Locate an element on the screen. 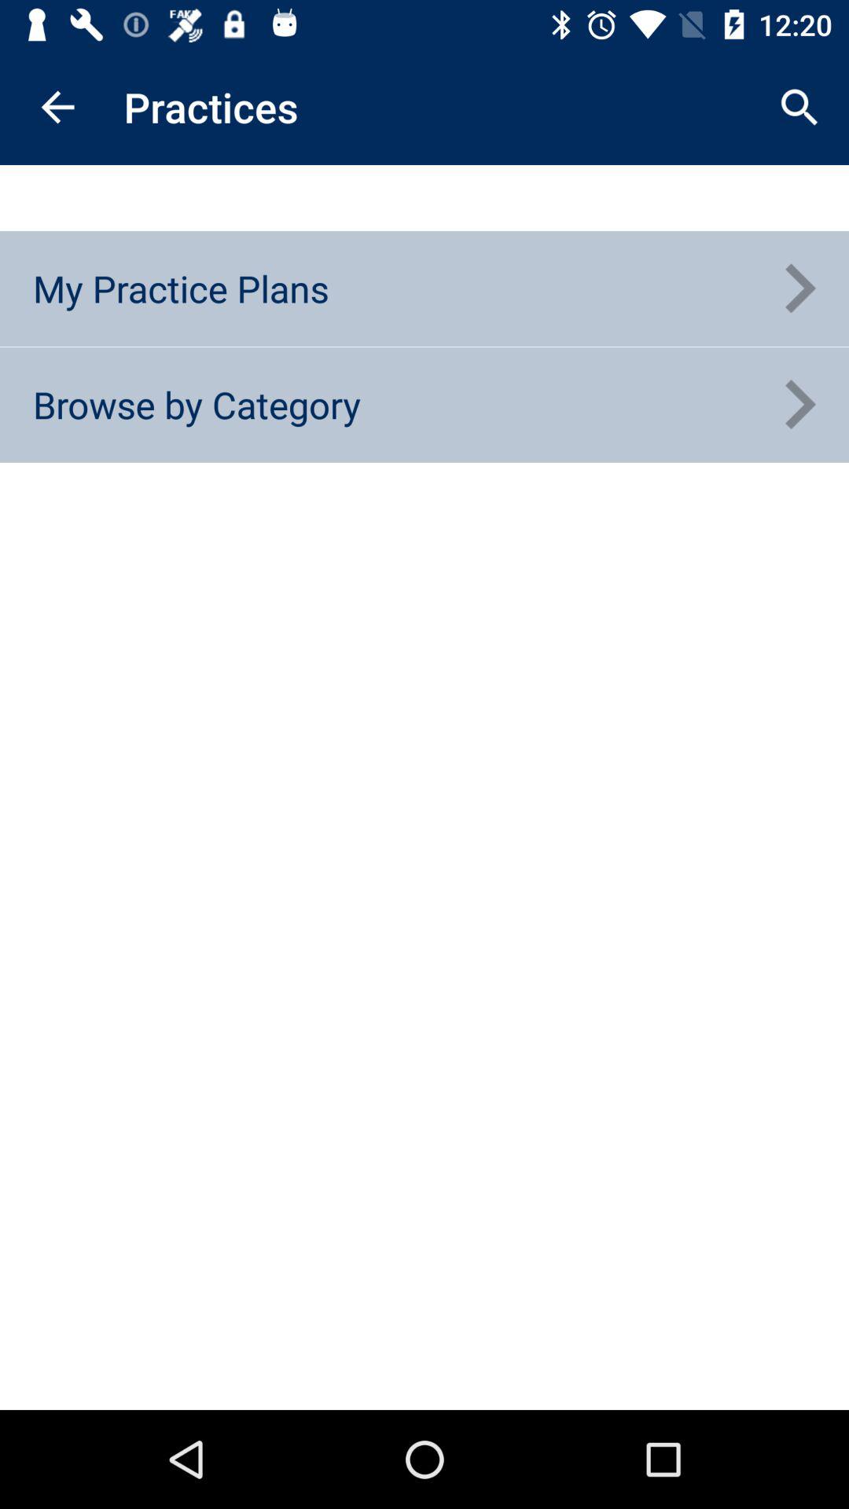 The width and height of the screenshot is (849, 1509). select the app to the right of practices is located at coordinates (799, 107).